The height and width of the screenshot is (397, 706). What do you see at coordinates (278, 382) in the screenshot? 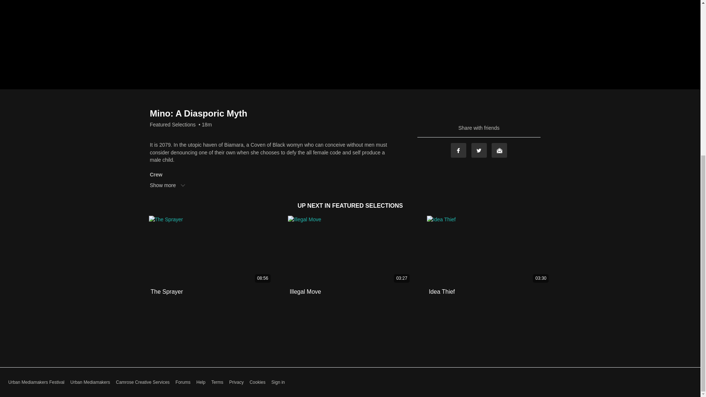
I see `Sign in` at bounding box center [278, 382].